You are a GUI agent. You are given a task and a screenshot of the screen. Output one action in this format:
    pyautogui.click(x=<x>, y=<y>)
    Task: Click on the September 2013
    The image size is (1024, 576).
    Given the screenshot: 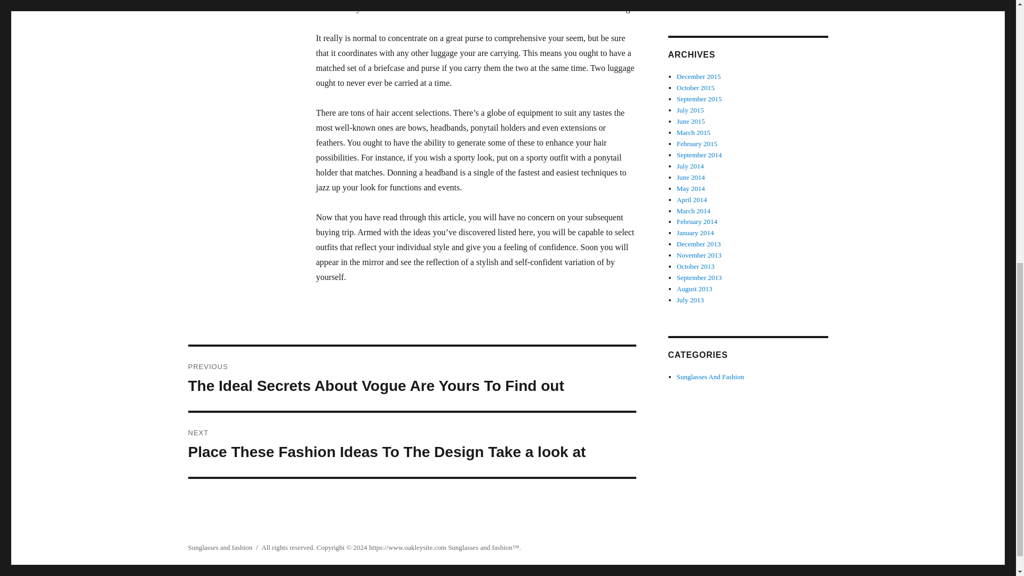 What is the action you would take?
    pyautogui.click(x=699, y=277)
    